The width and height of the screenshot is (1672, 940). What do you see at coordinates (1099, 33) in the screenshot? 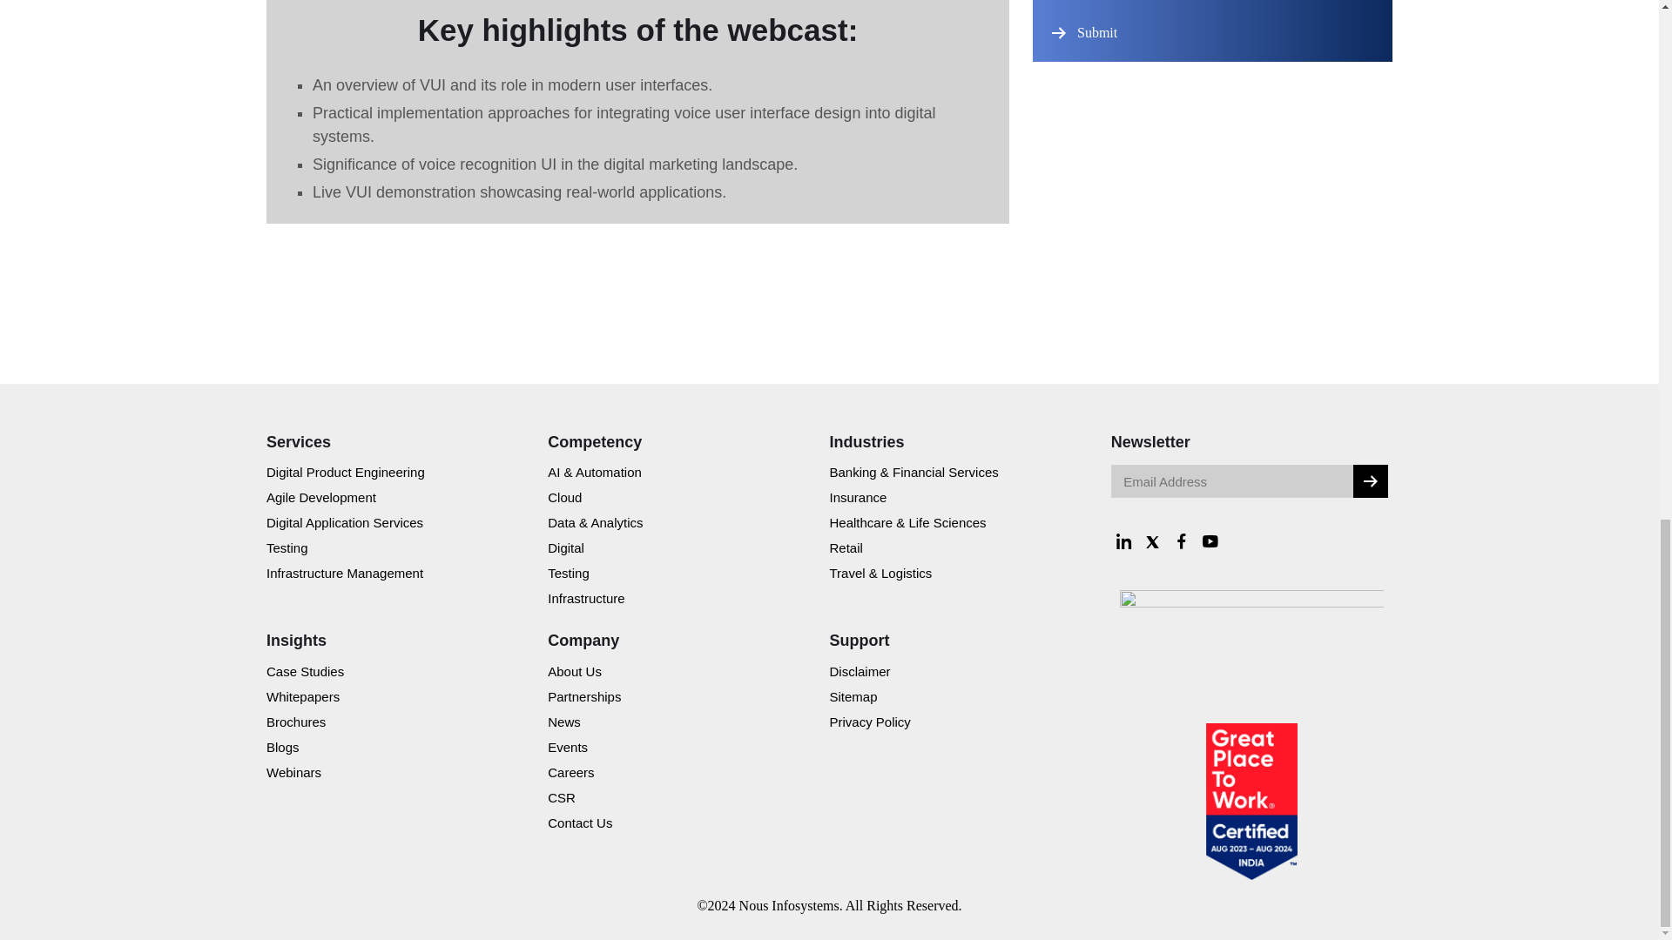
I see `Submit` at bounding box center [1099, 33].